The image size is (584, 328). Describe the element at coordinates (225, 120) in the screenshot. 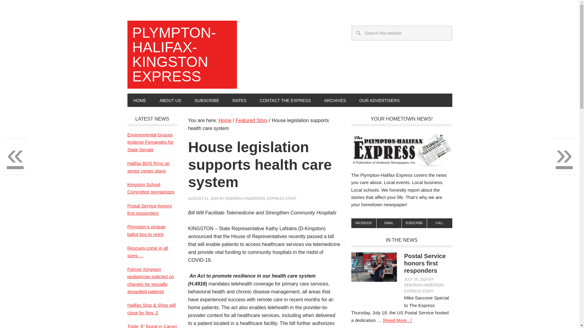

I see `Home` at that location.